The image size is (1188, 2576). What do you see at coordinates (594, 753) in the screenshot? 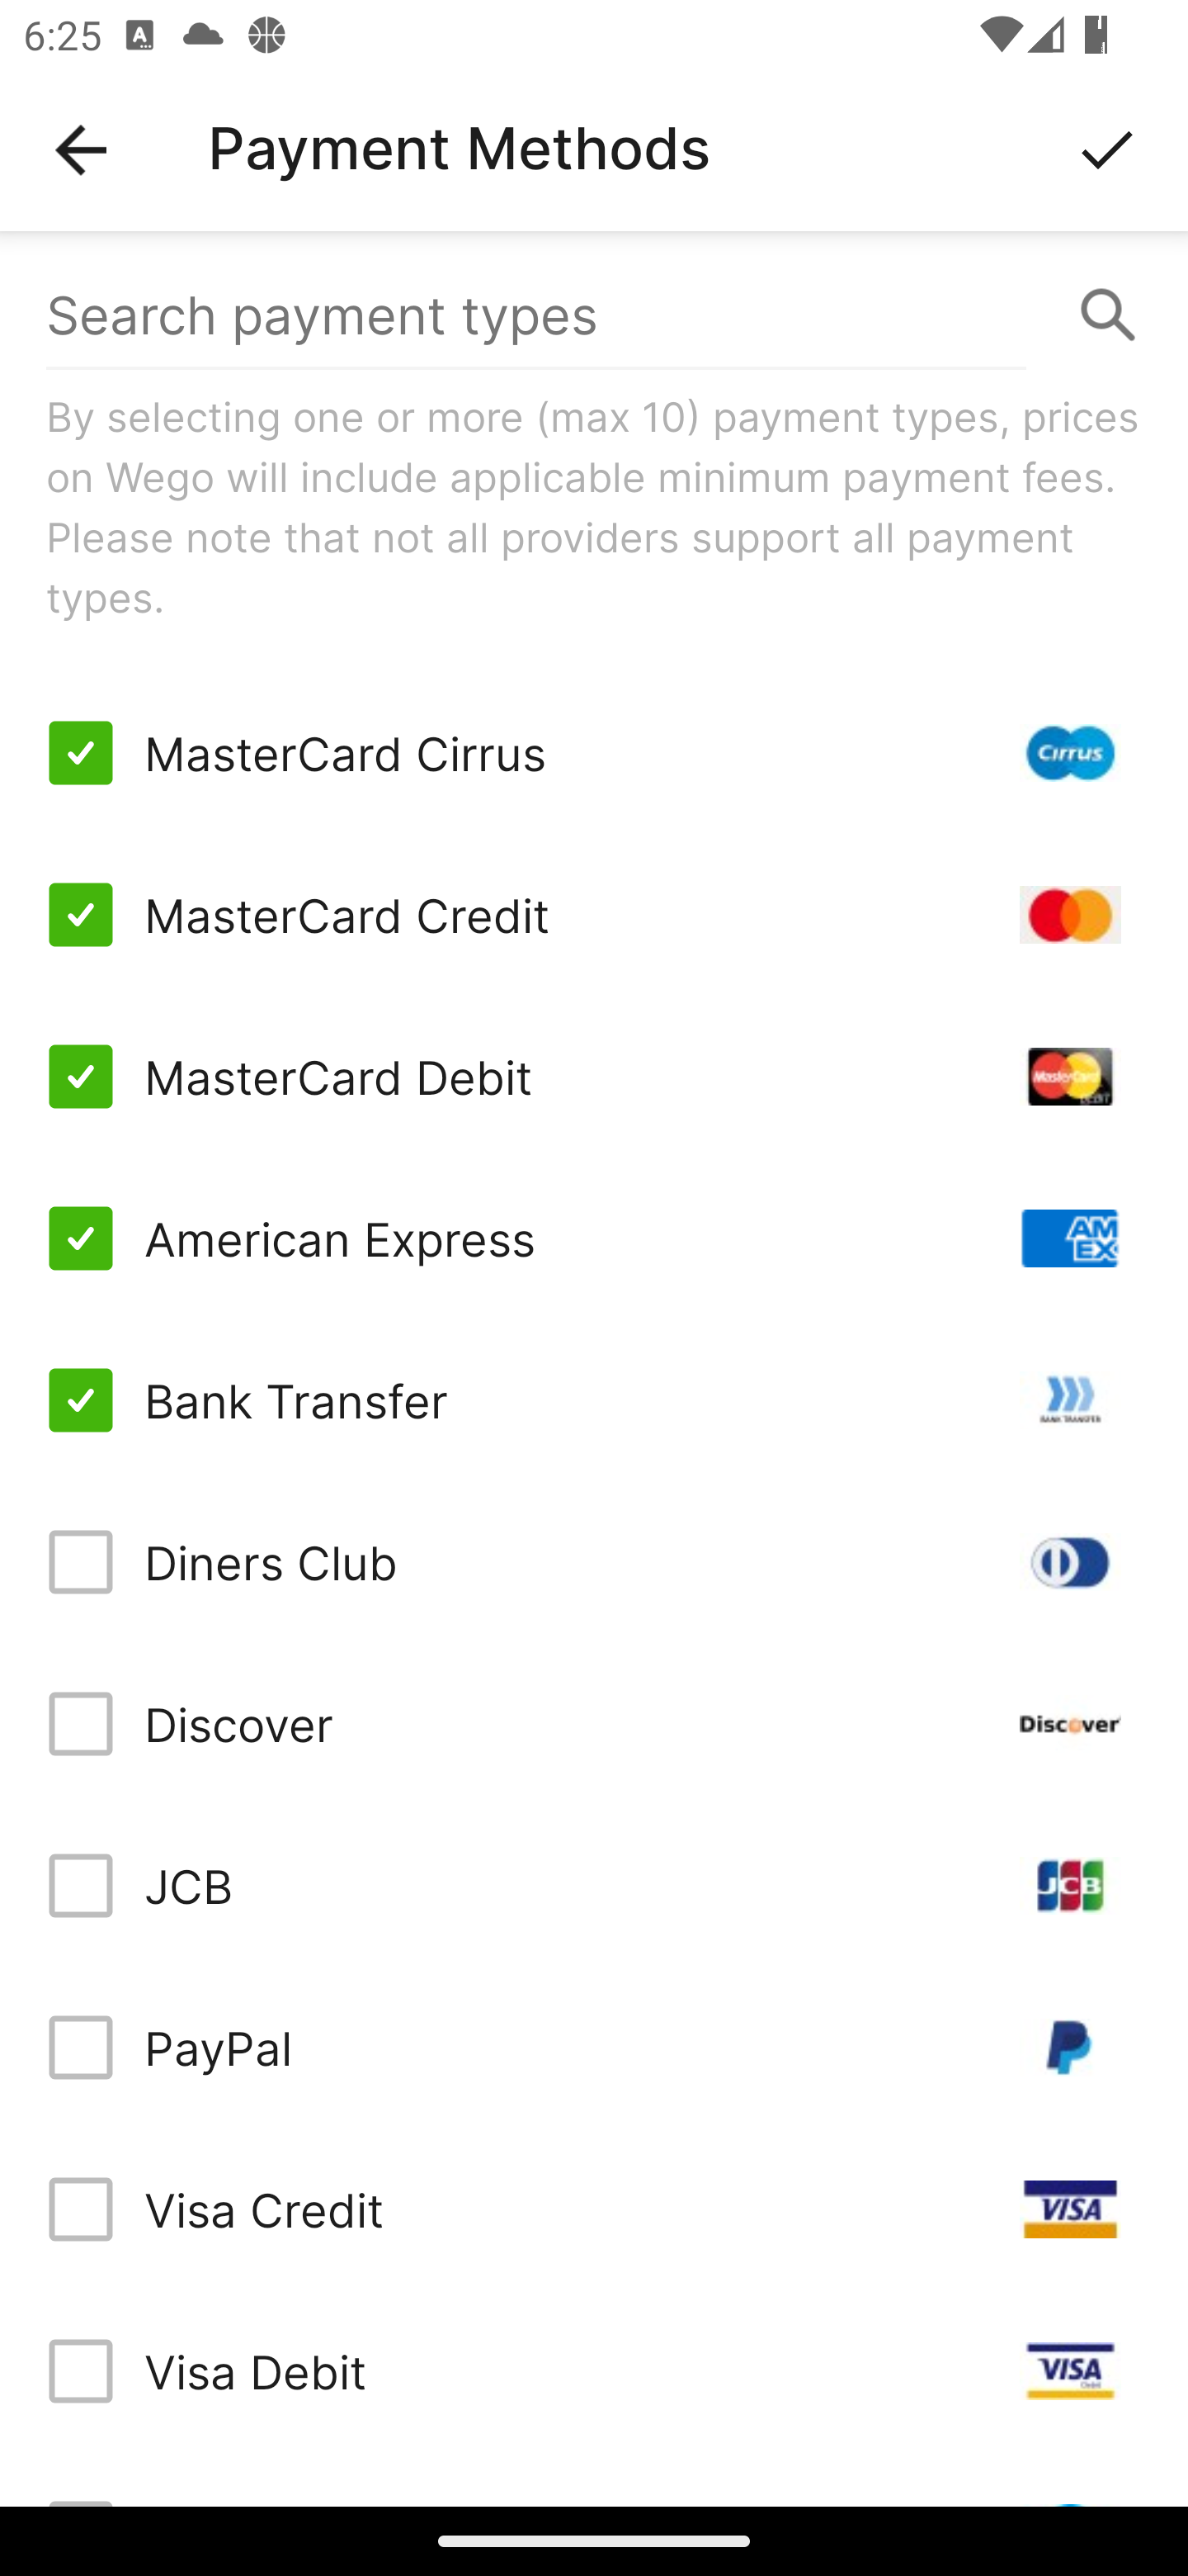
I see `MasterCard Cirrus` at bounding box center [594, 753].